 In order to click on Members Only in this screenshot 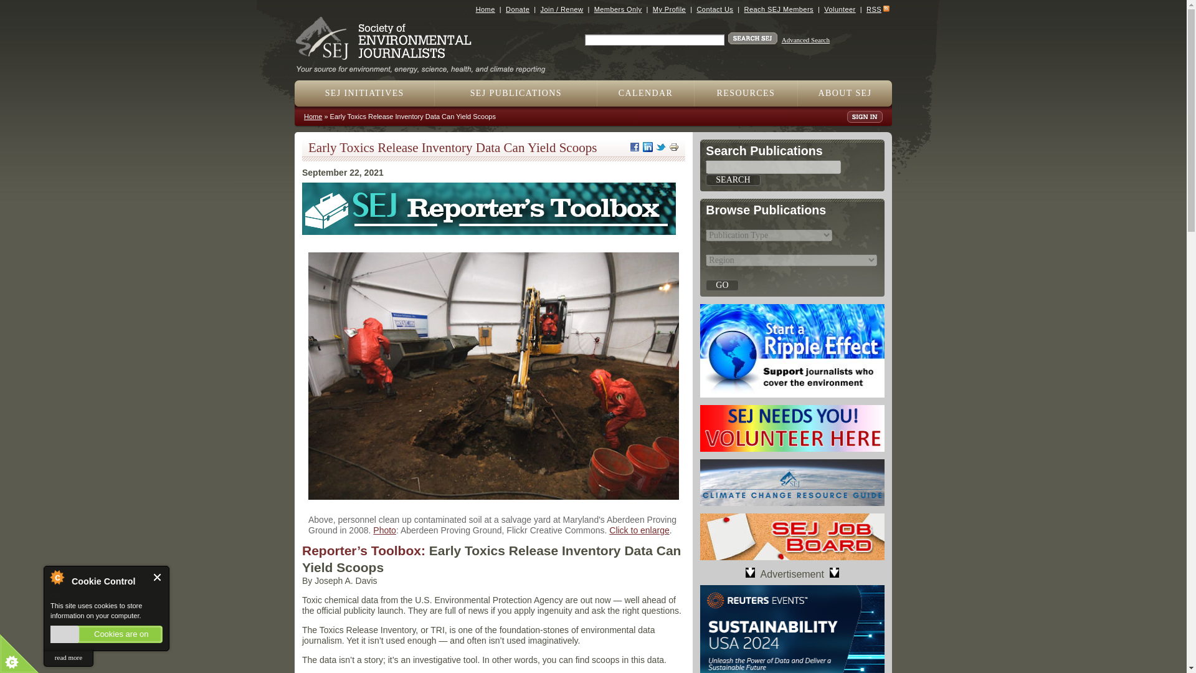, I will do `click(618, 9)`.